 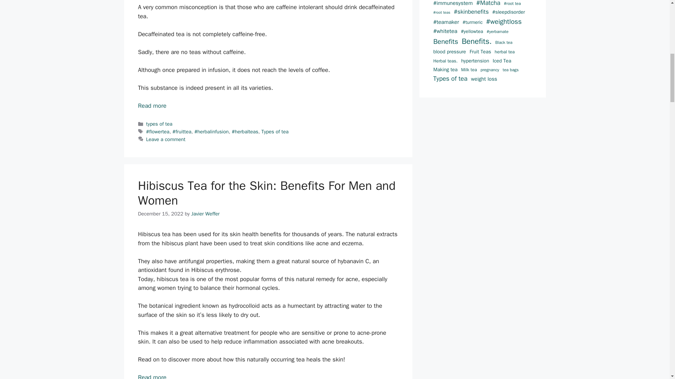 I want to click on Javier Weffer, so click(x=205, y=213).